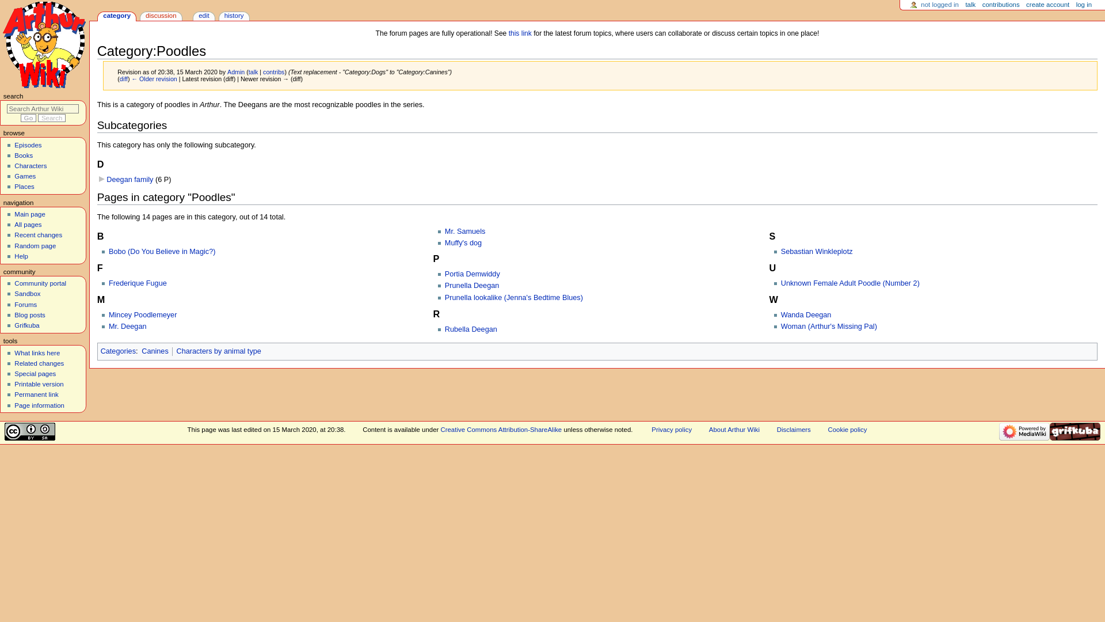  I want to click on Portia Demwiddy, so click(473, 274).